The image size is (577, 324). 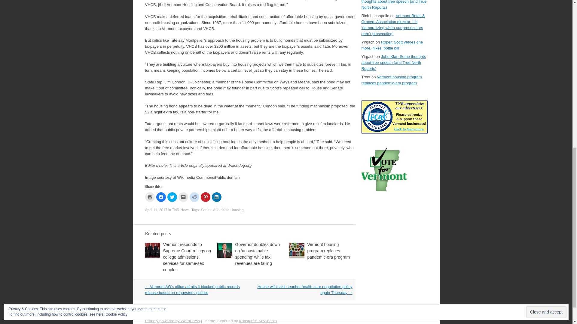 What do you see at coordinates (161, 197) in the screenshot?
I see `Click to share on Facebook` at bounding box center [161, 197].